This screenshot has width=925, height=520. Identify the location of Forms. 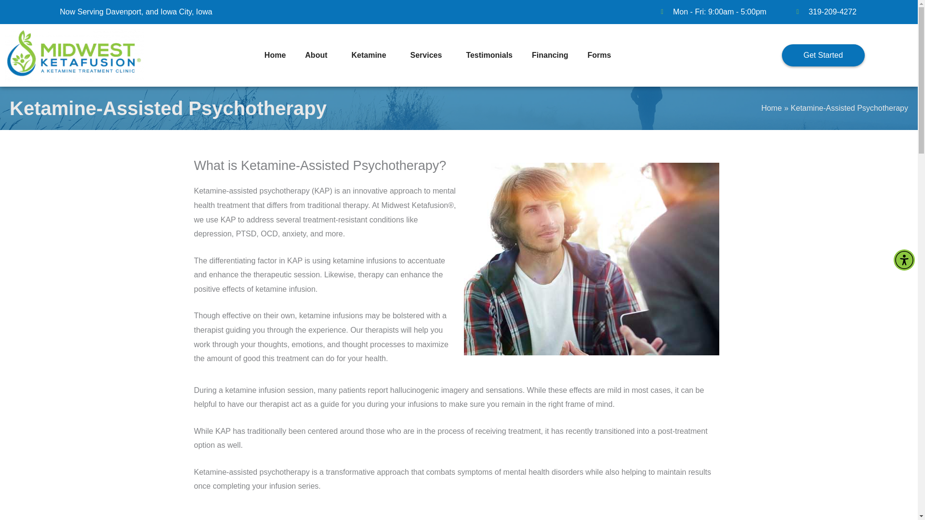
(602, 55).